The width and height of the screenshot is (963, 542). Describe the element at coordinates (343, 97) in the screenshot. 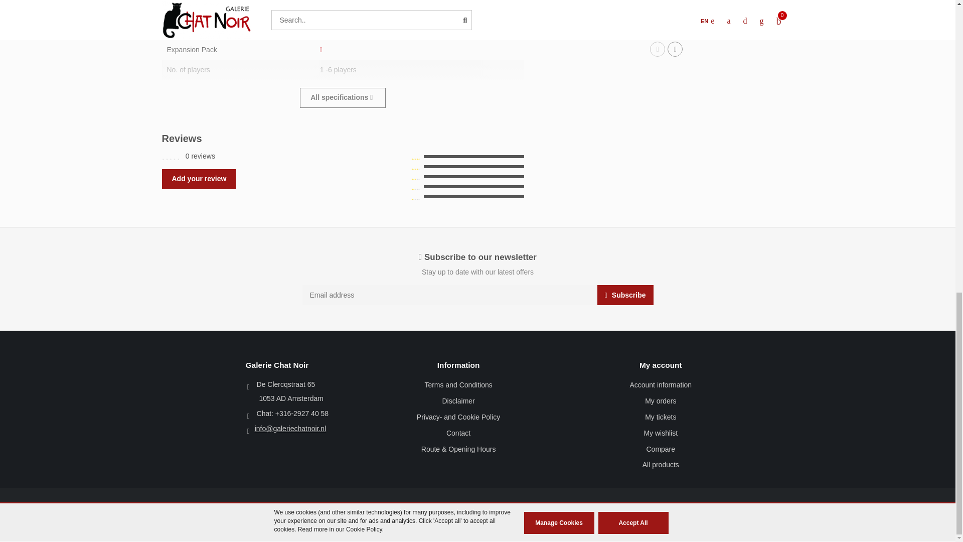

I see `All specifications` at that location.